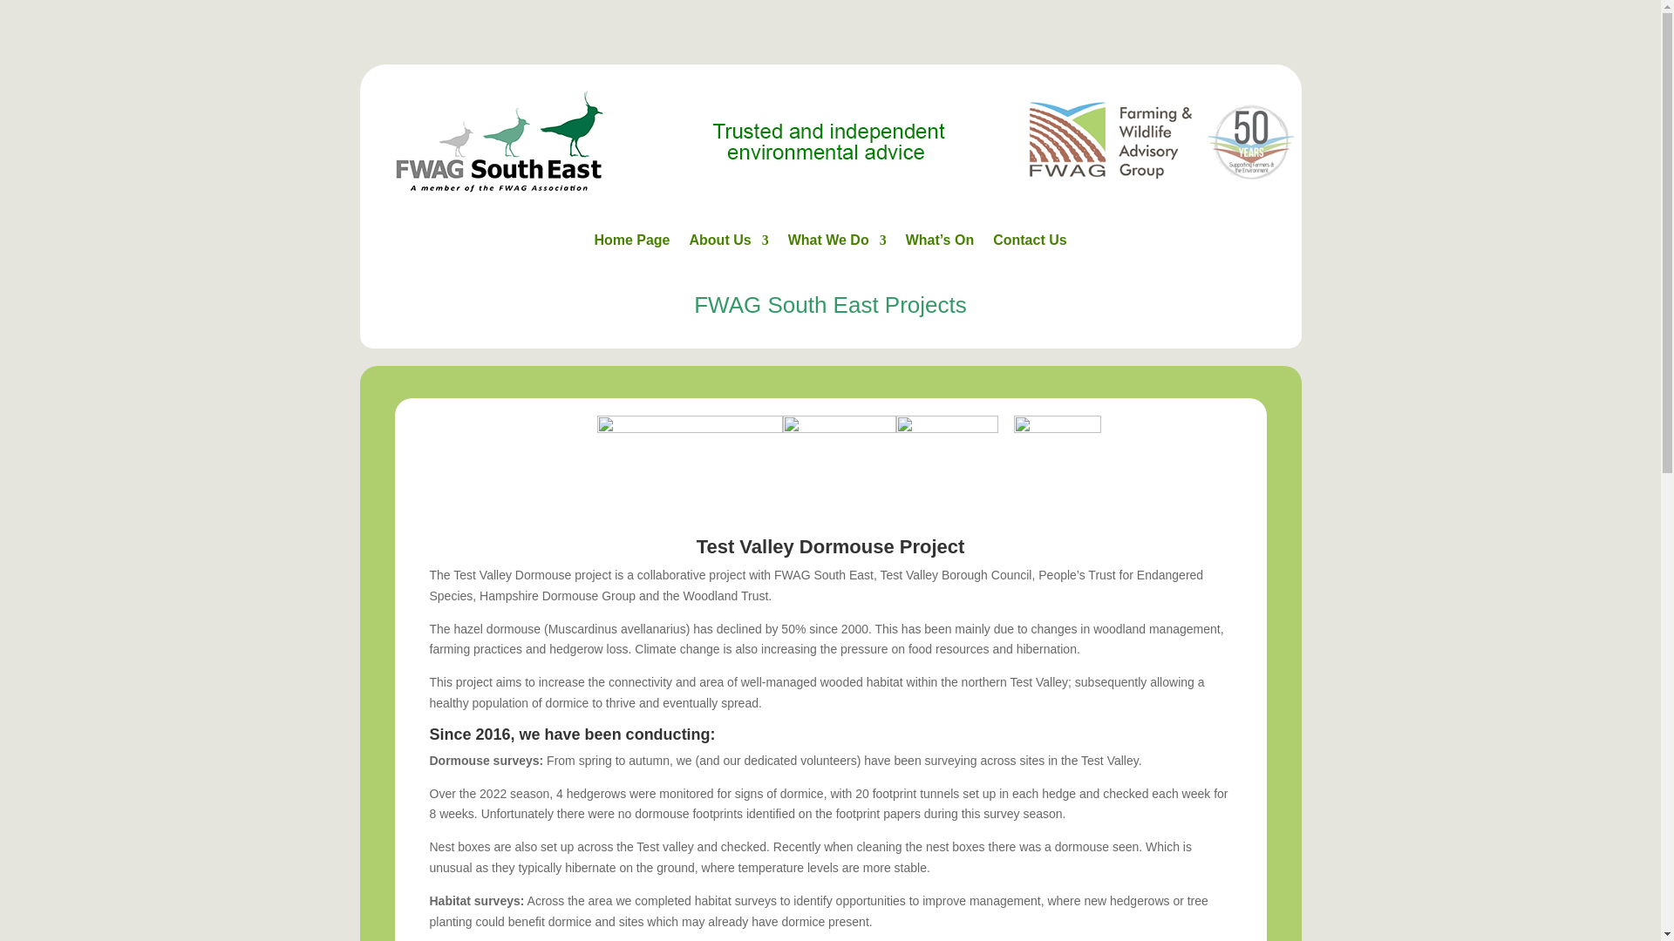 The image size is (1674, 941). What do you see at coordinates (829, 143) in the screenshot?
I see `FWAGSE-Website-Tagline-PK161020` at bounding box center [829, 143].